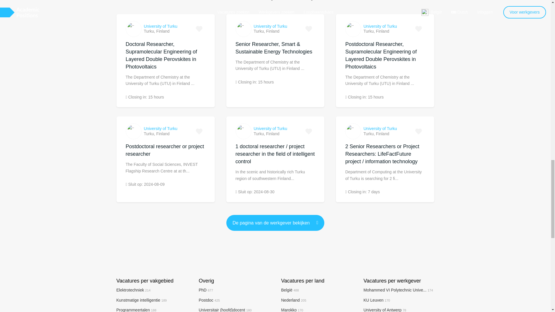  I want to click on Log in om de vacature aan je favorieten toe te voegen., so click(199, 131).